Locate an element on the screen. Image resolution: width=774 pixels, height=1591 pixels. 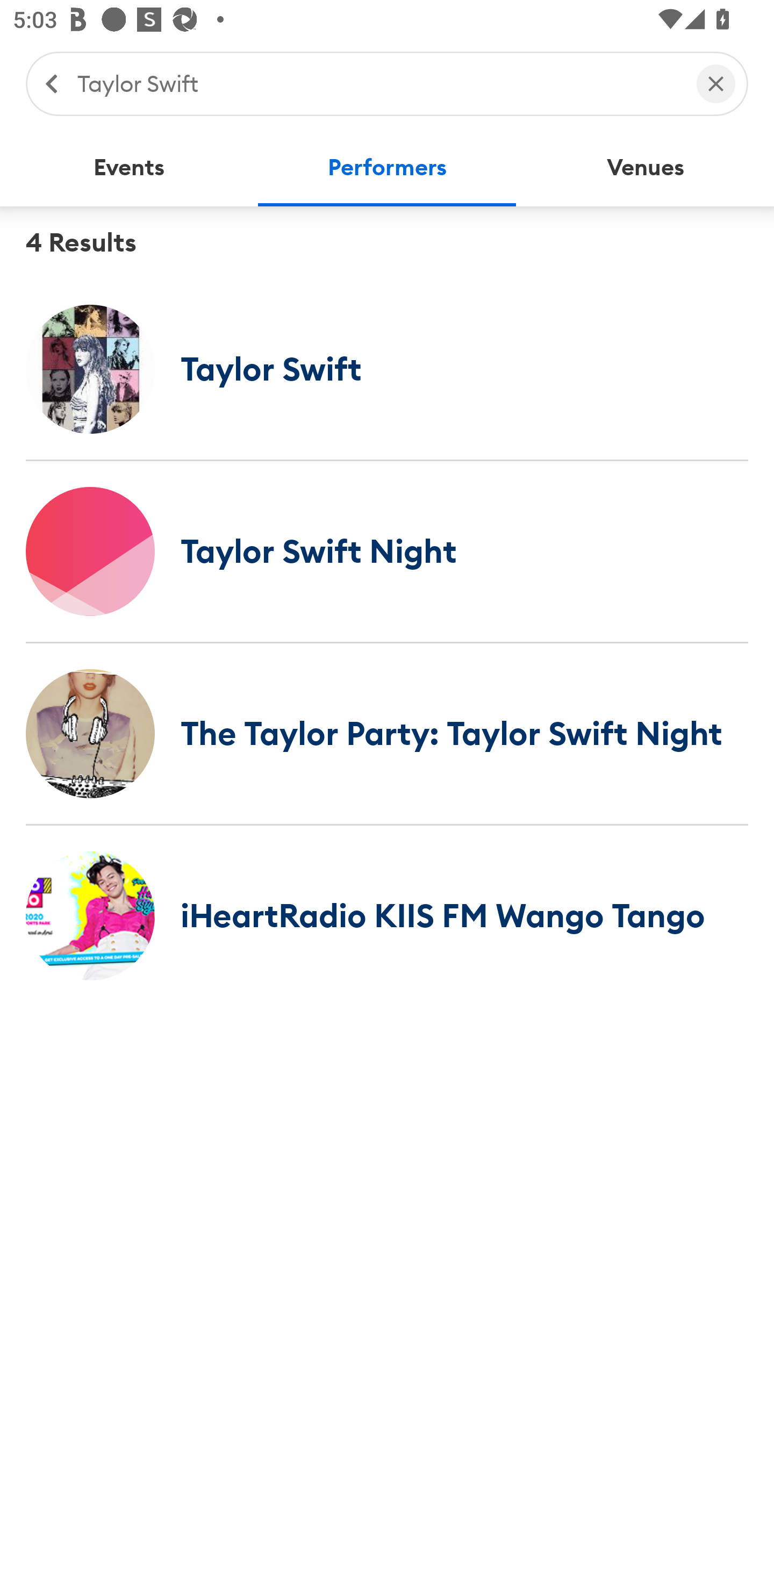
iHeartRadio KIIS FM Wango Tango is located at coordinates (387, 915).